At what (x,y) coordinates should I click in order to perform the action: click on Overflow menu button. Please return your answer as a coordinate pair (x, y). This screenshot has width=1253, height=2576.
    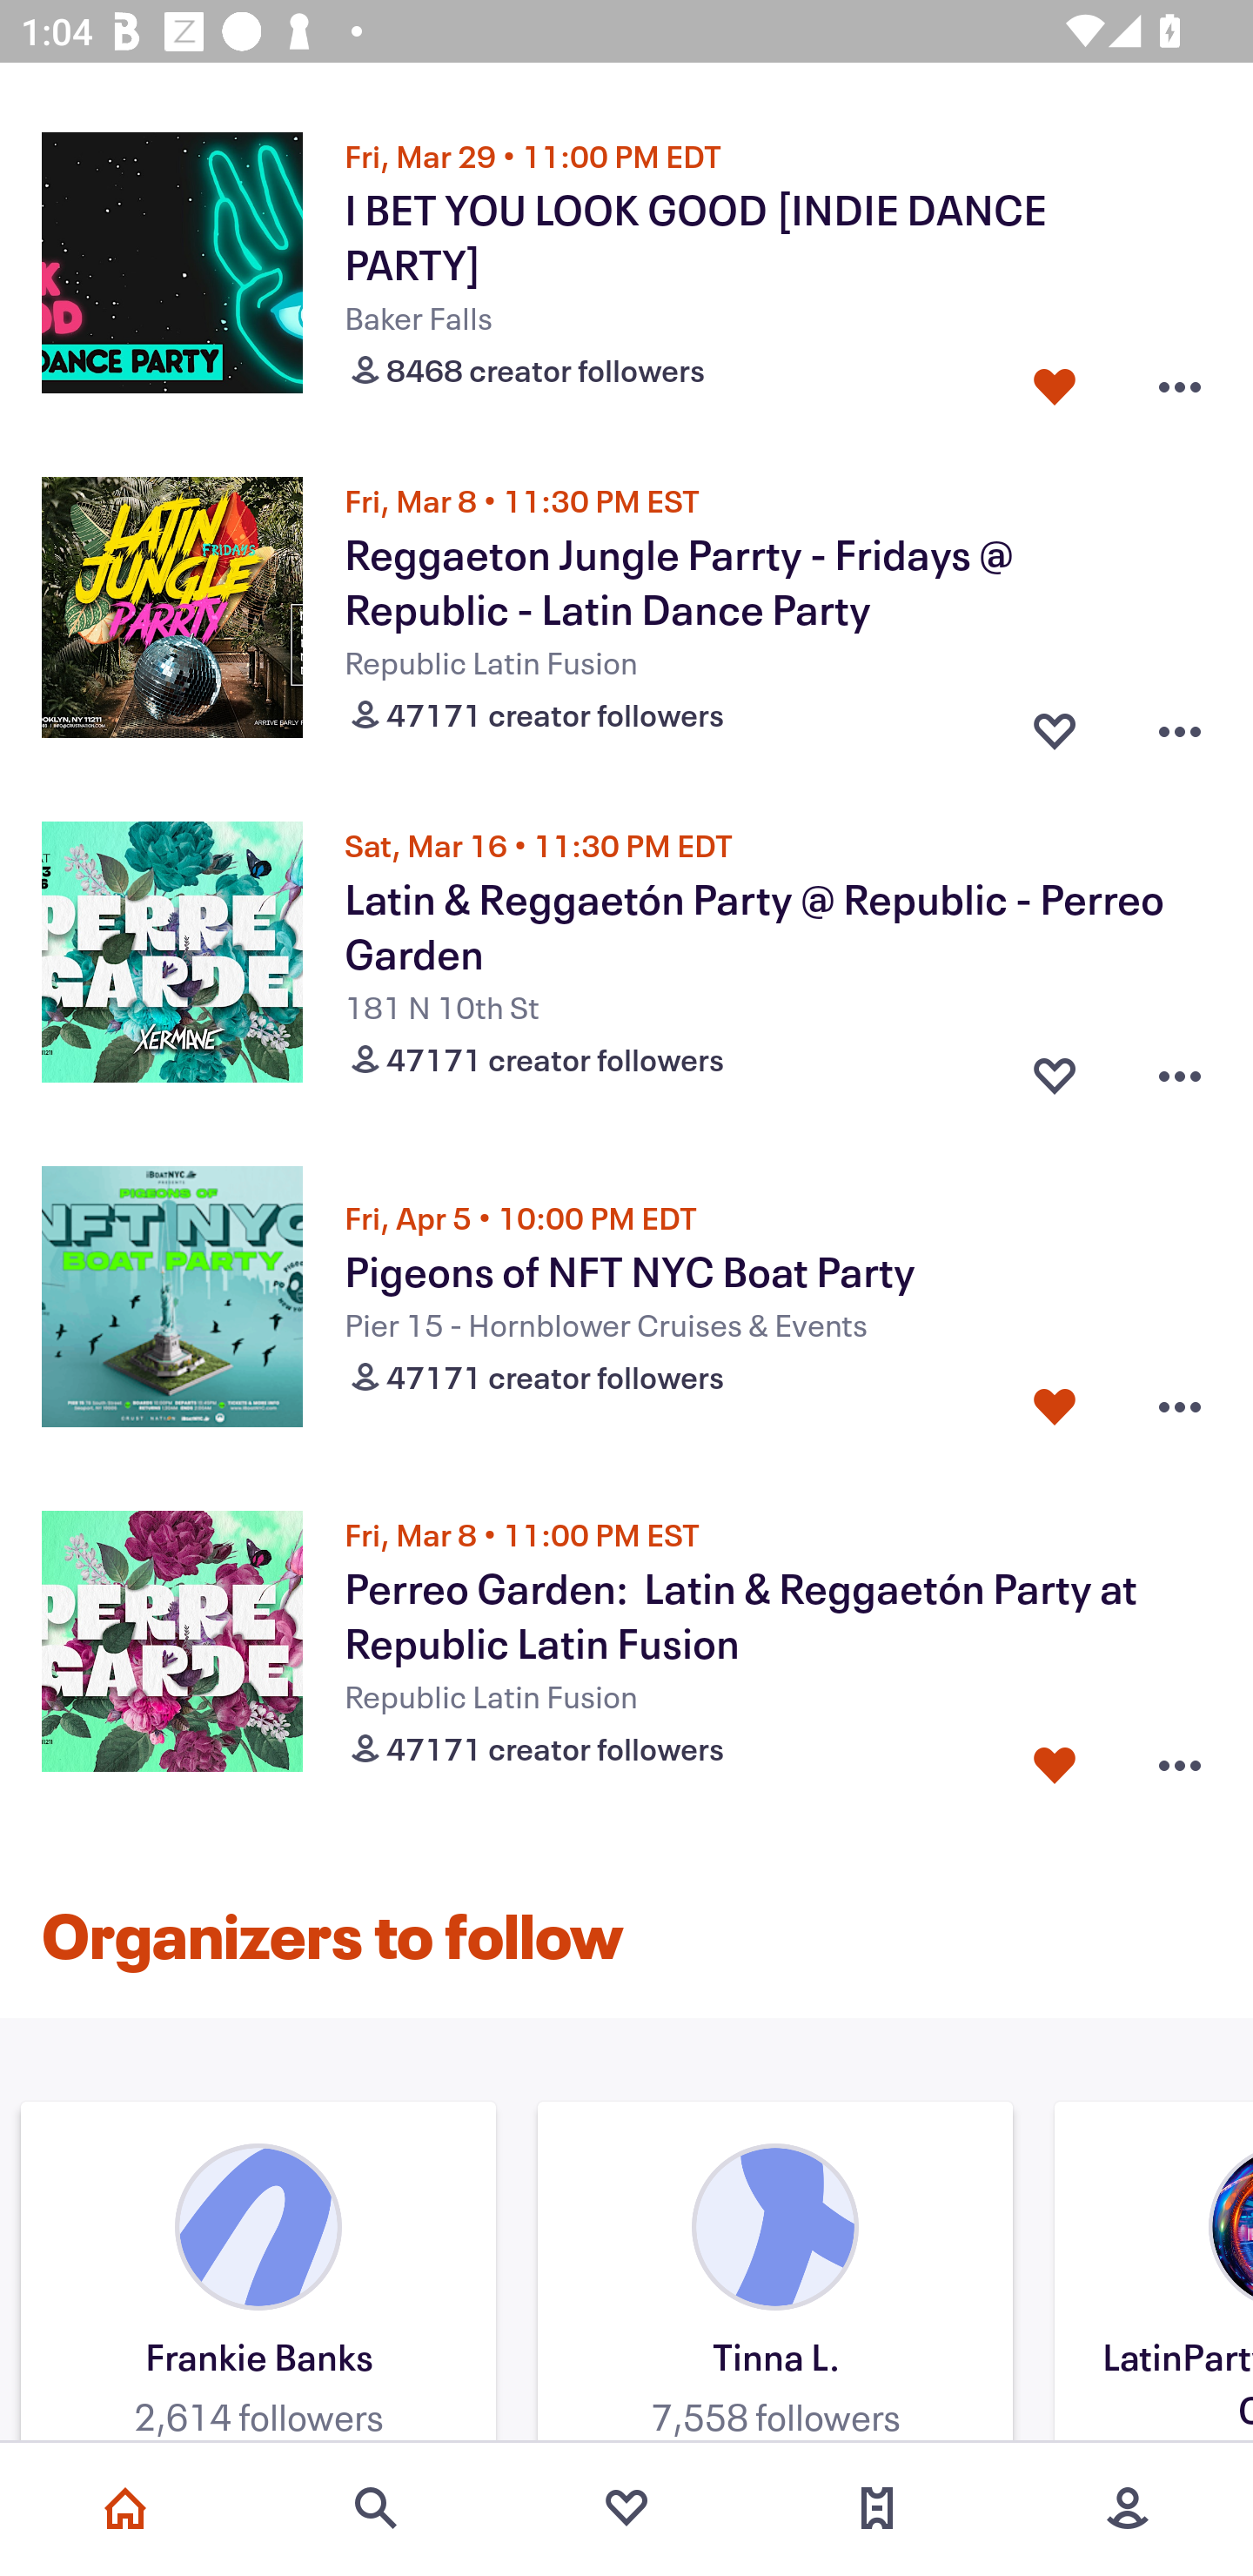
    Looking at the image, I should click on (1180, 1406).